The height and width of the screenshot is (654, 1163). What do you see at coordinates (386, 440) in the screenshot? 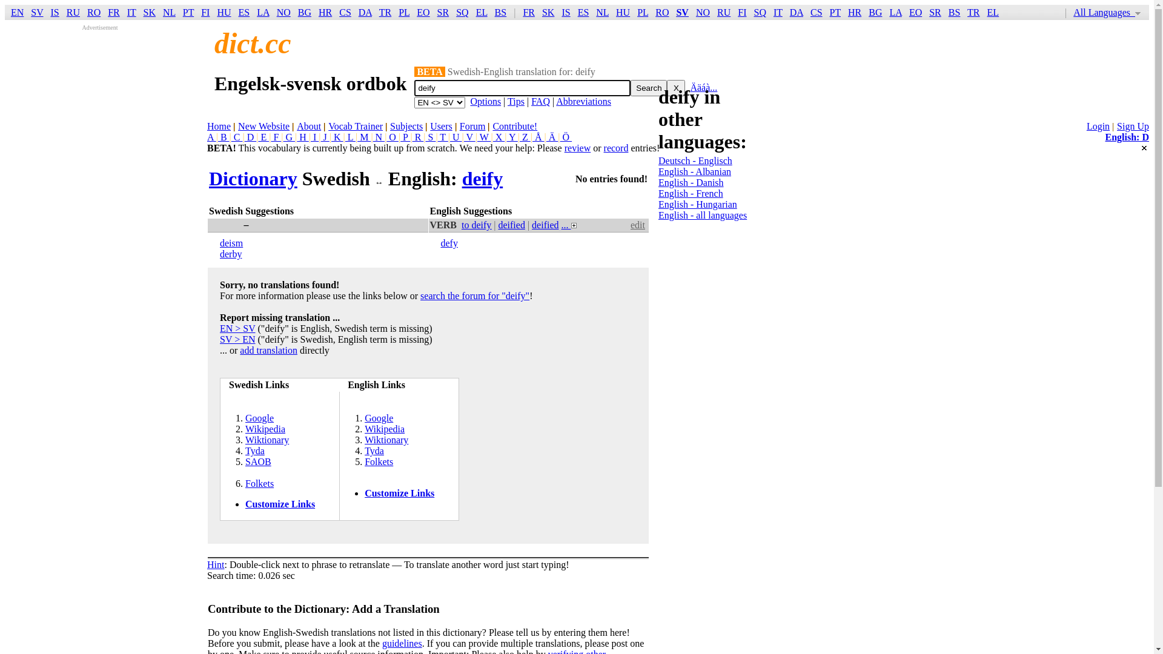
I see `Wiktionary` at bounding box center [386, 440].